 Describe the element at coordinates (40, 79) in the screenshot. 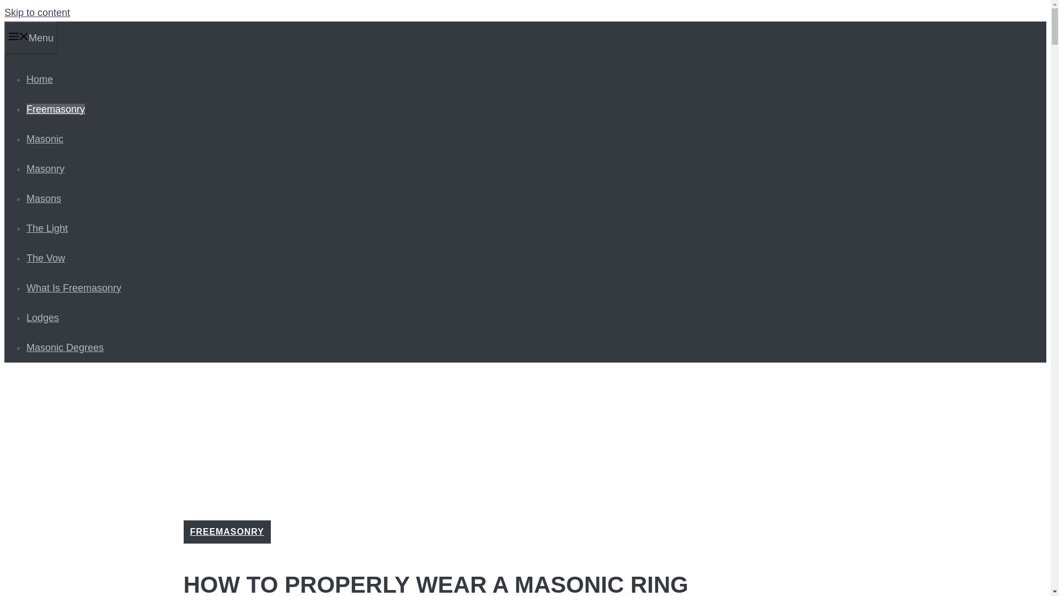

I see `Home` at that location.